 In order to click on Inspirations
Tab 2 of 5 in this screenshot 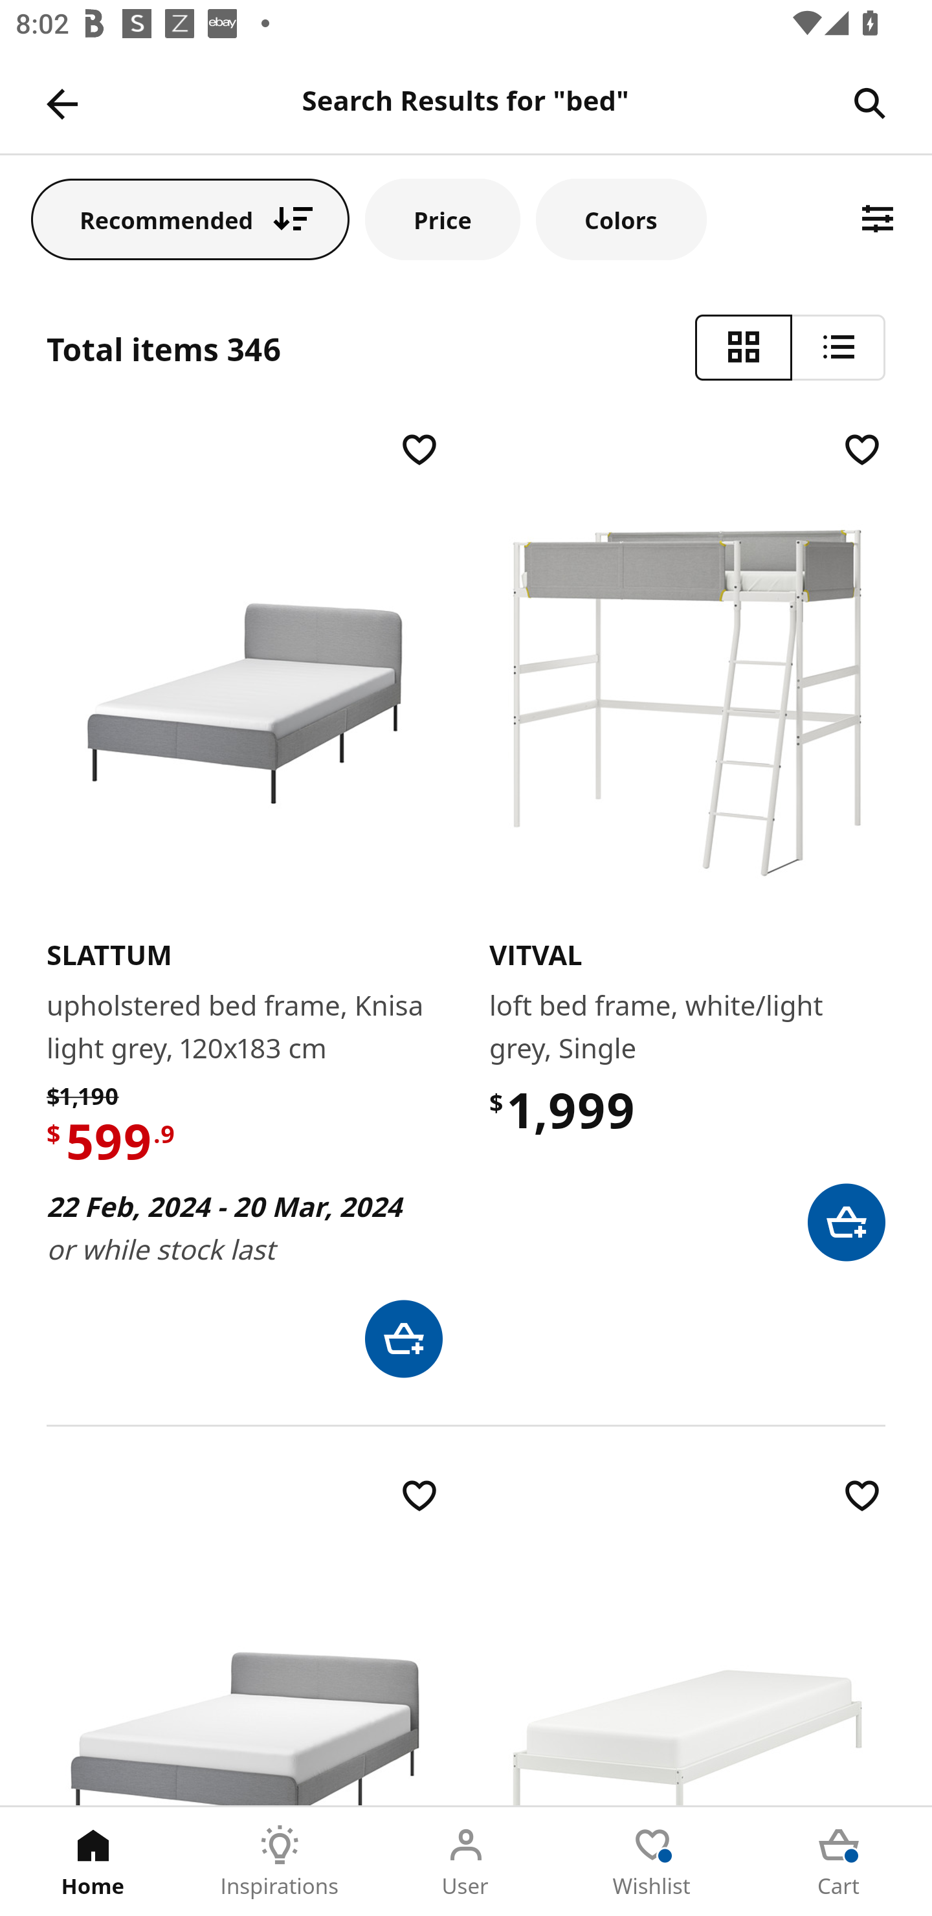, I will do `click(280, 1862)`.